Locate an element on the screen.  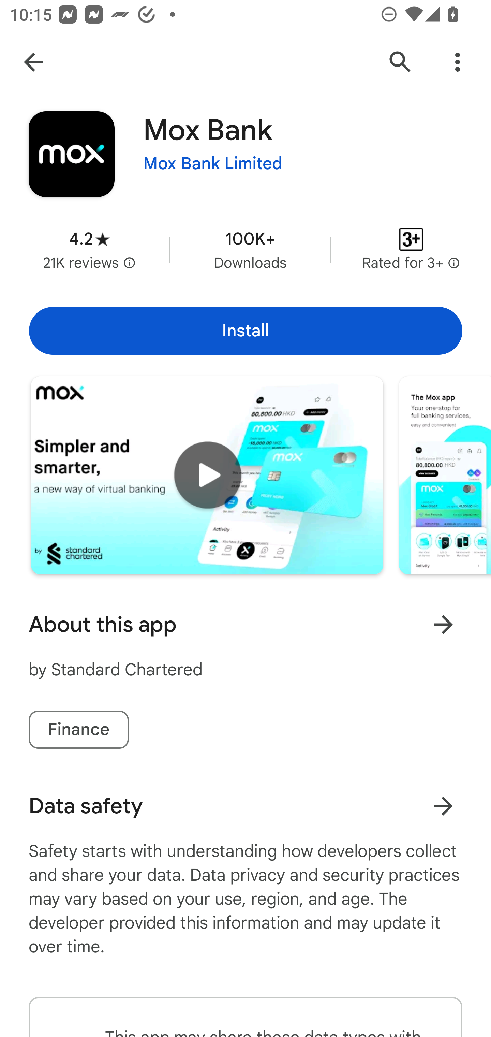
More Options is located at coordinates (458, 62).